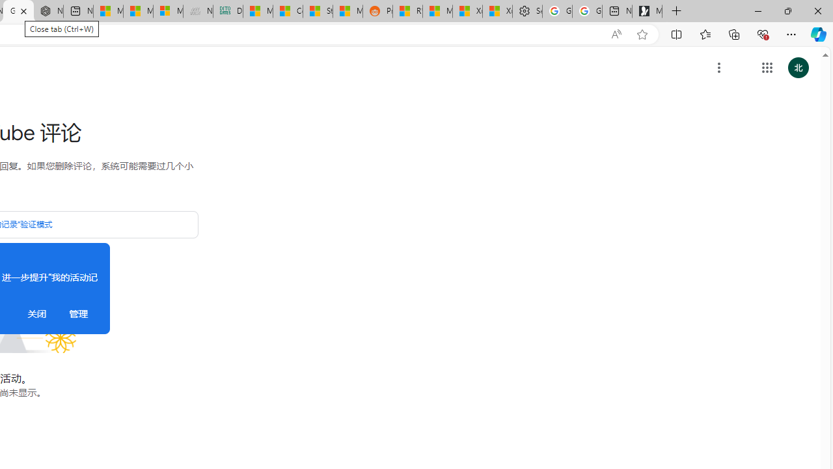  Describe the element at coordinates (228, 12) in the screenshot. I see `DITOGAMES AG Imprint` at that location.